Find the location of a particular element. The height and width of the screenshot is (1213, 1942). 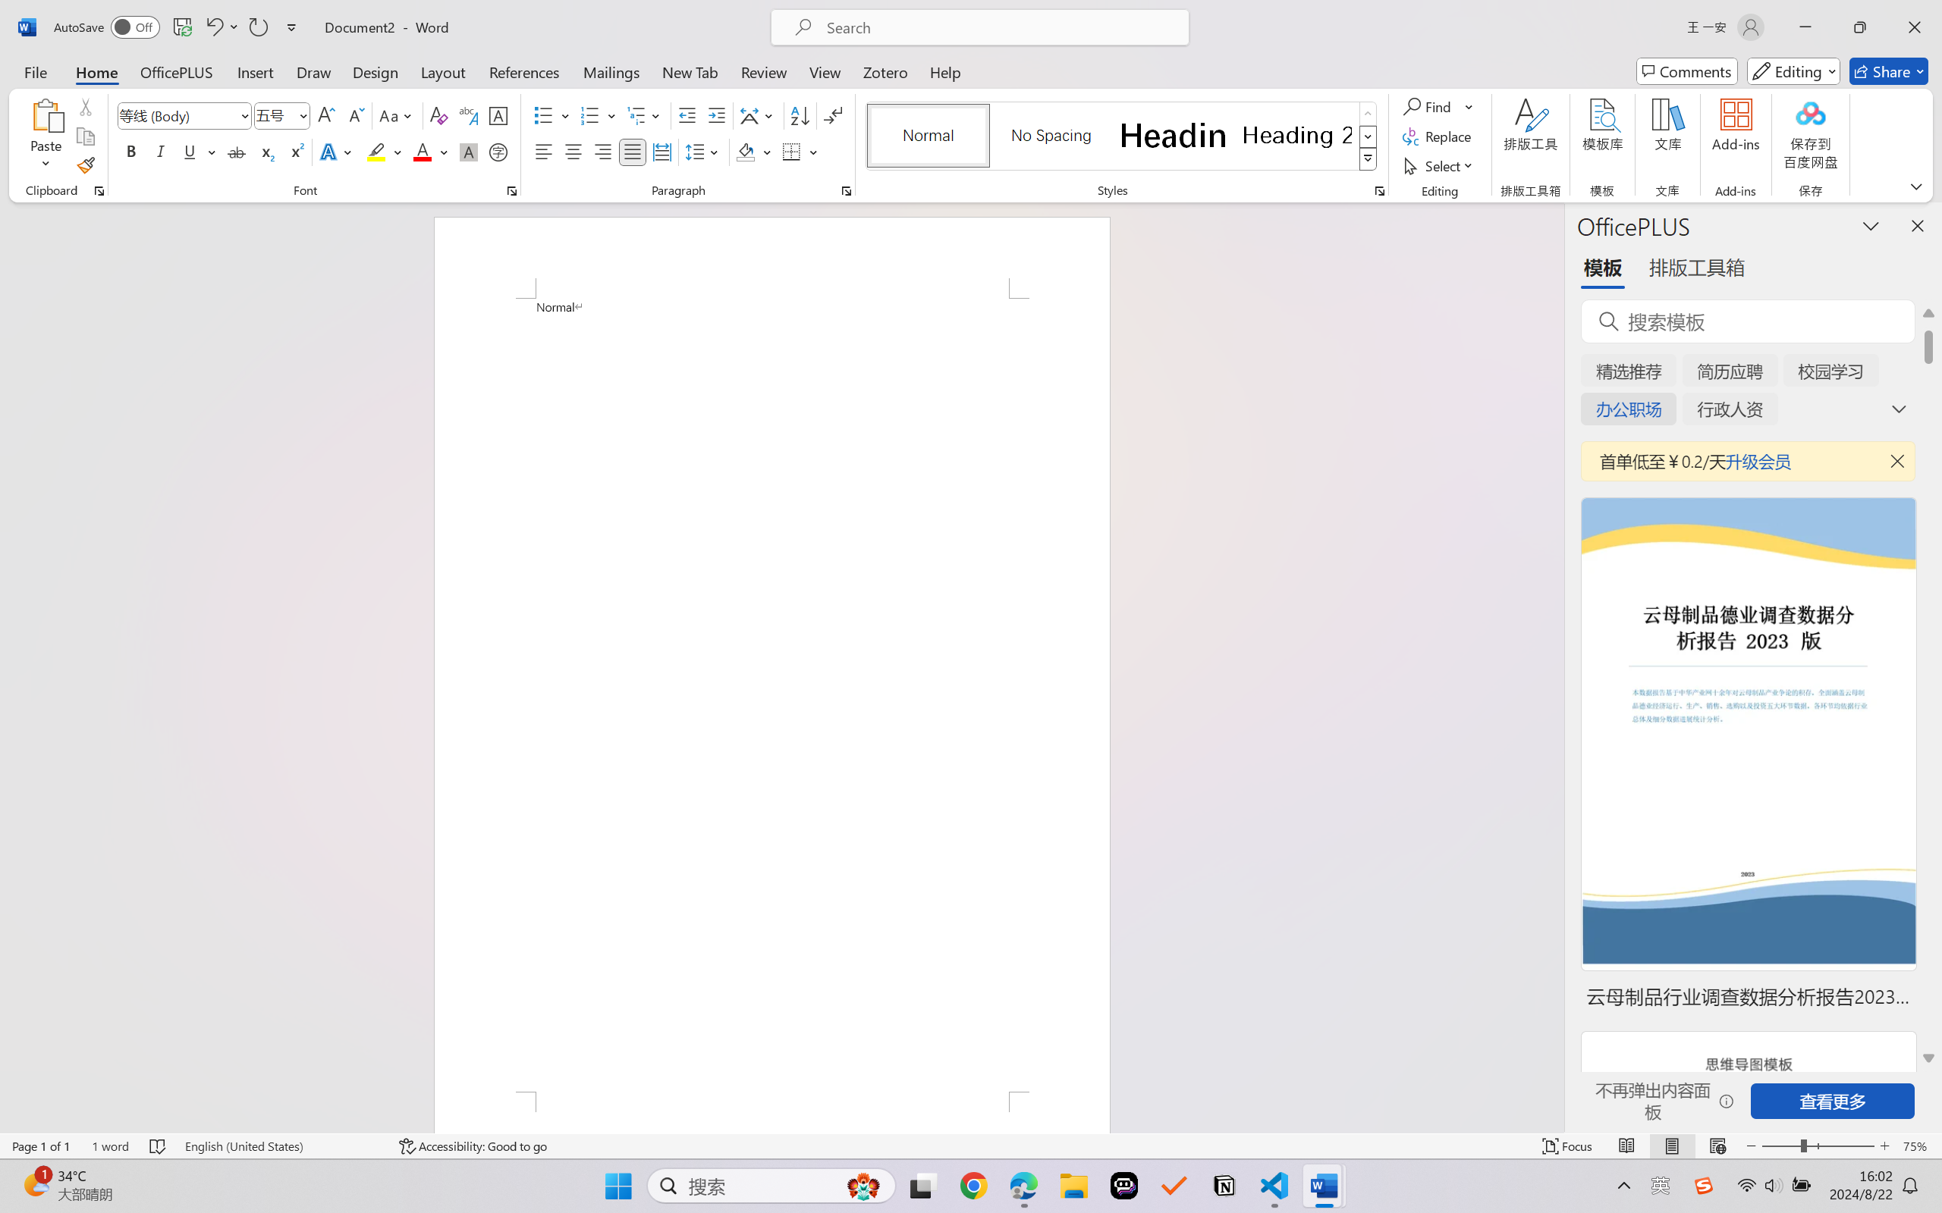

Bold is located at coordinates (132, 152).